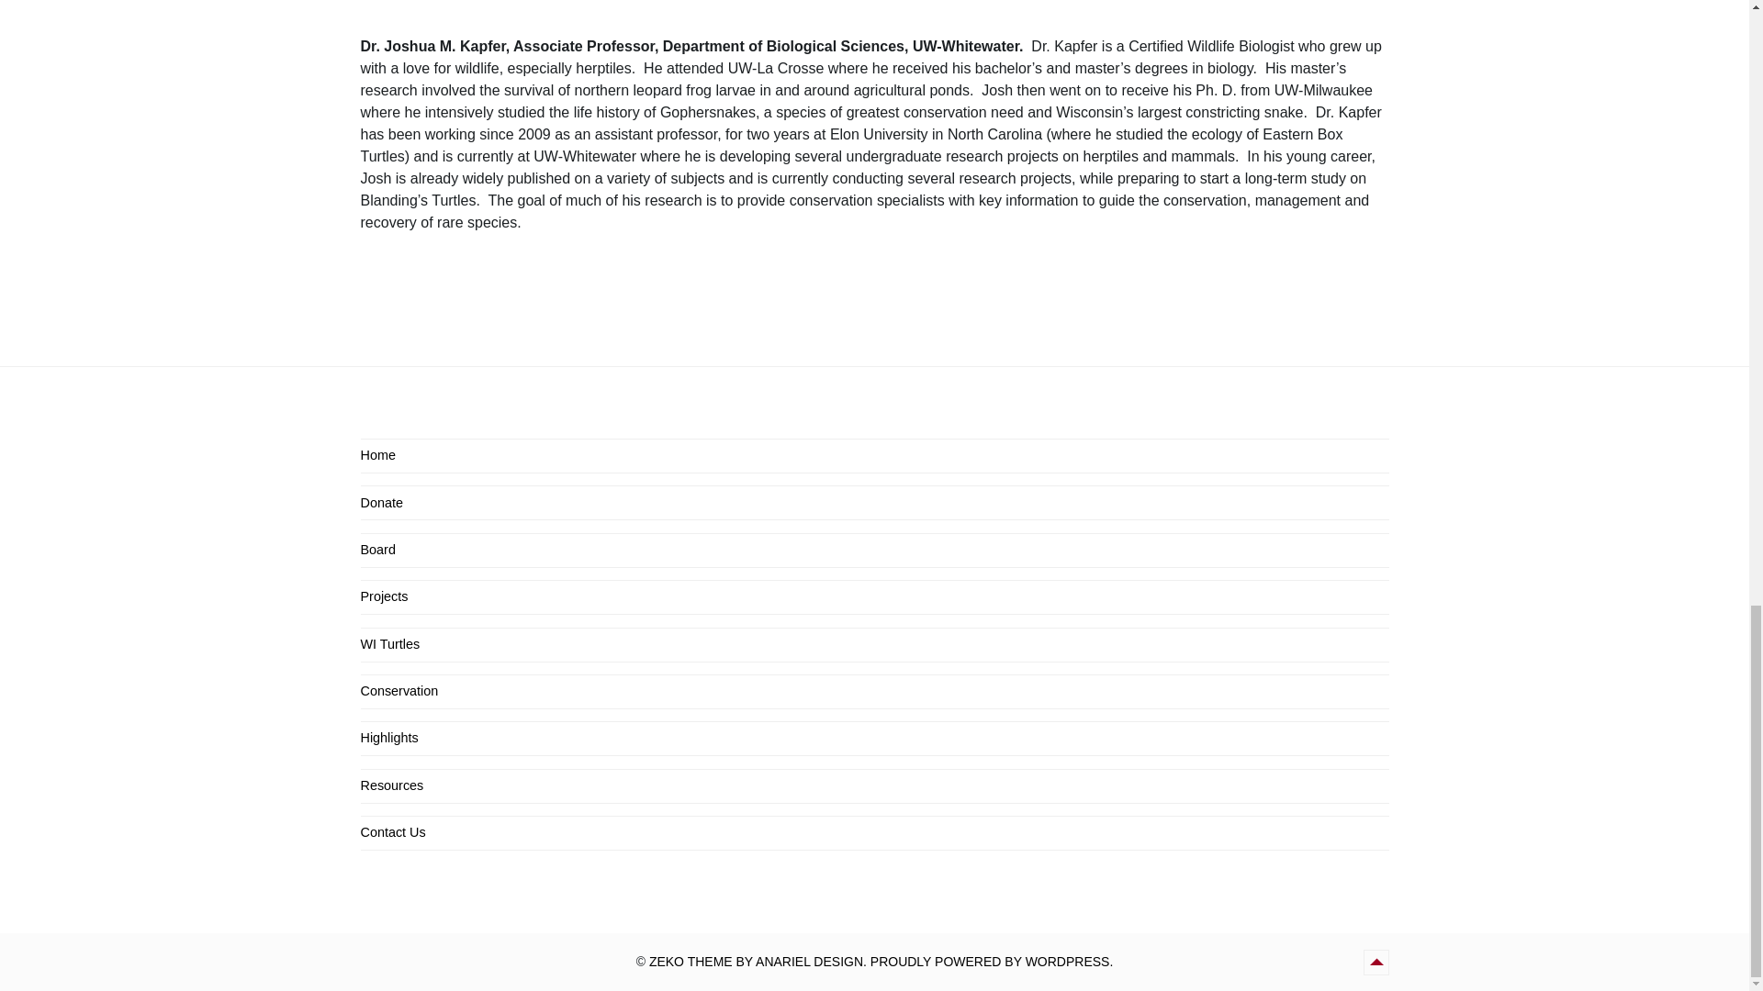 This screenshot has height=991, width=1763. What do you see at coordinates (388, 738) in the screenshot?
I see `Highlights` at bounding box center [388, 738].